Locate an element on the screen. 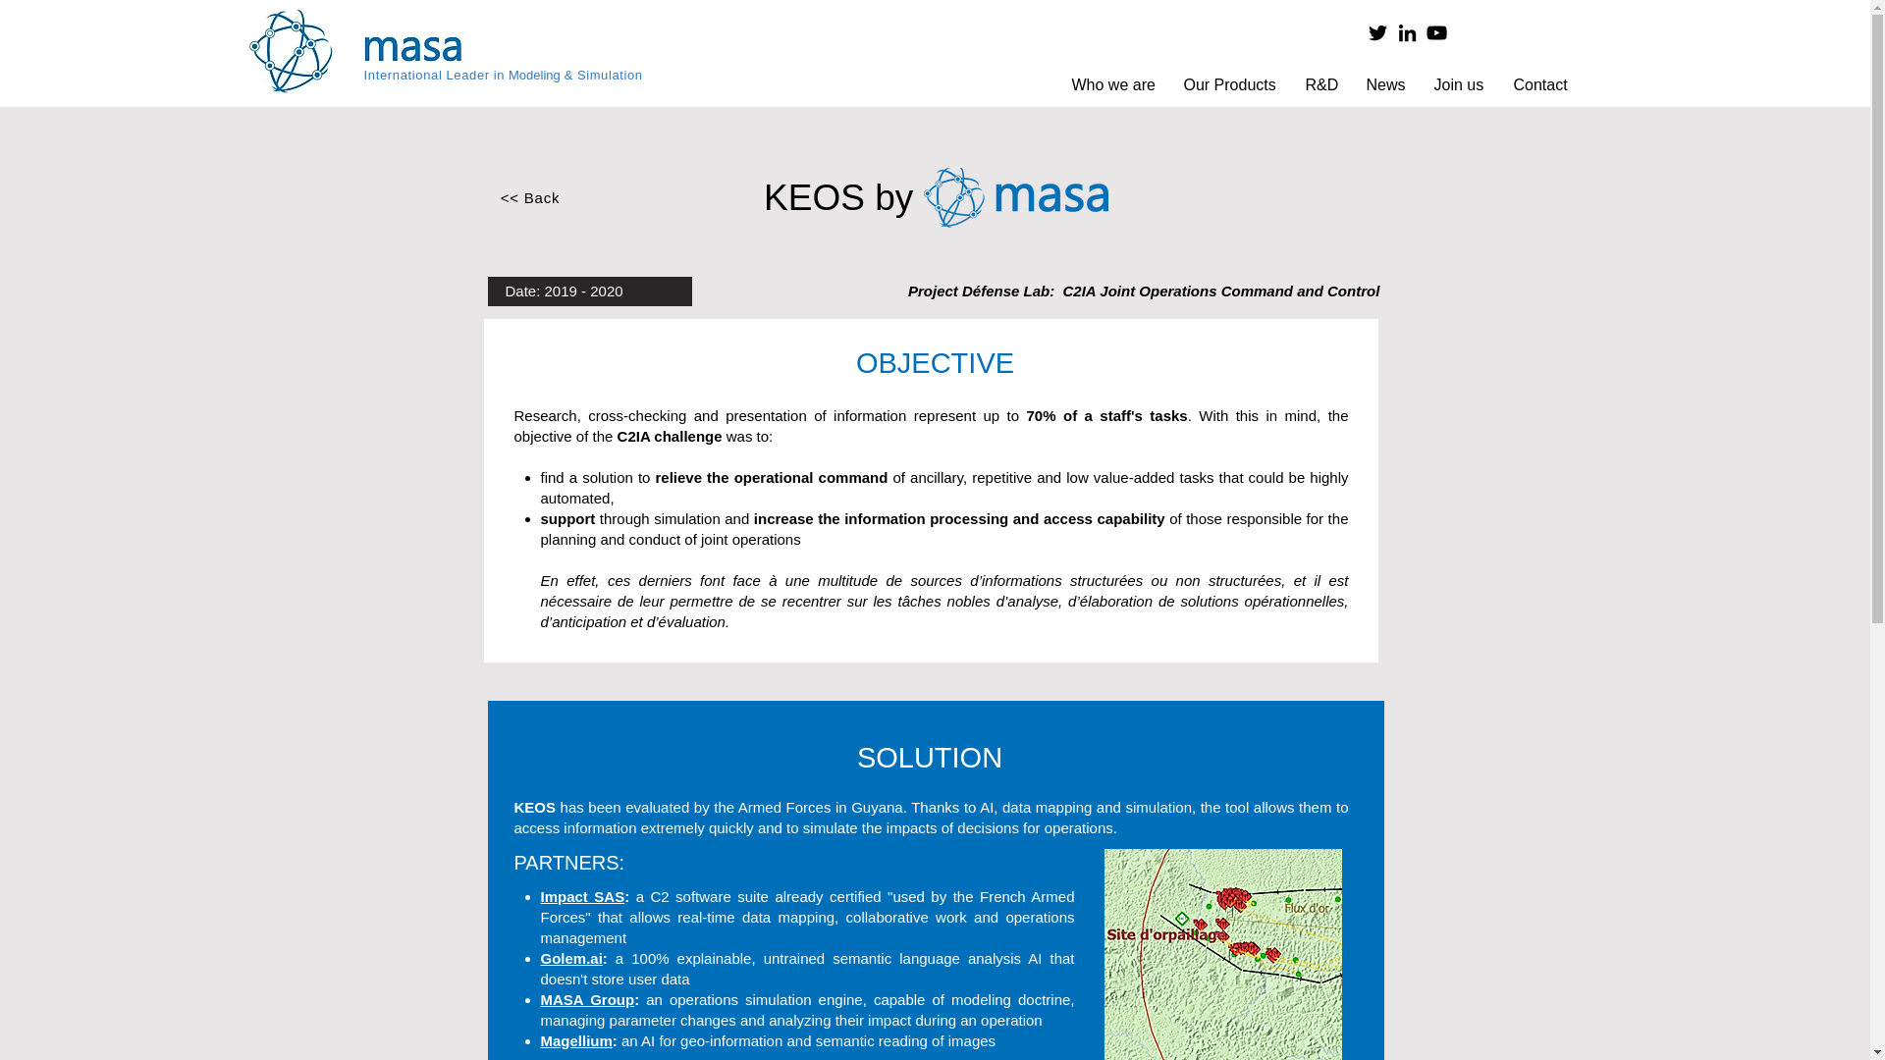 This screenshot has width=1885, height=1060. Magellium is located at coordinates (575, 1040).